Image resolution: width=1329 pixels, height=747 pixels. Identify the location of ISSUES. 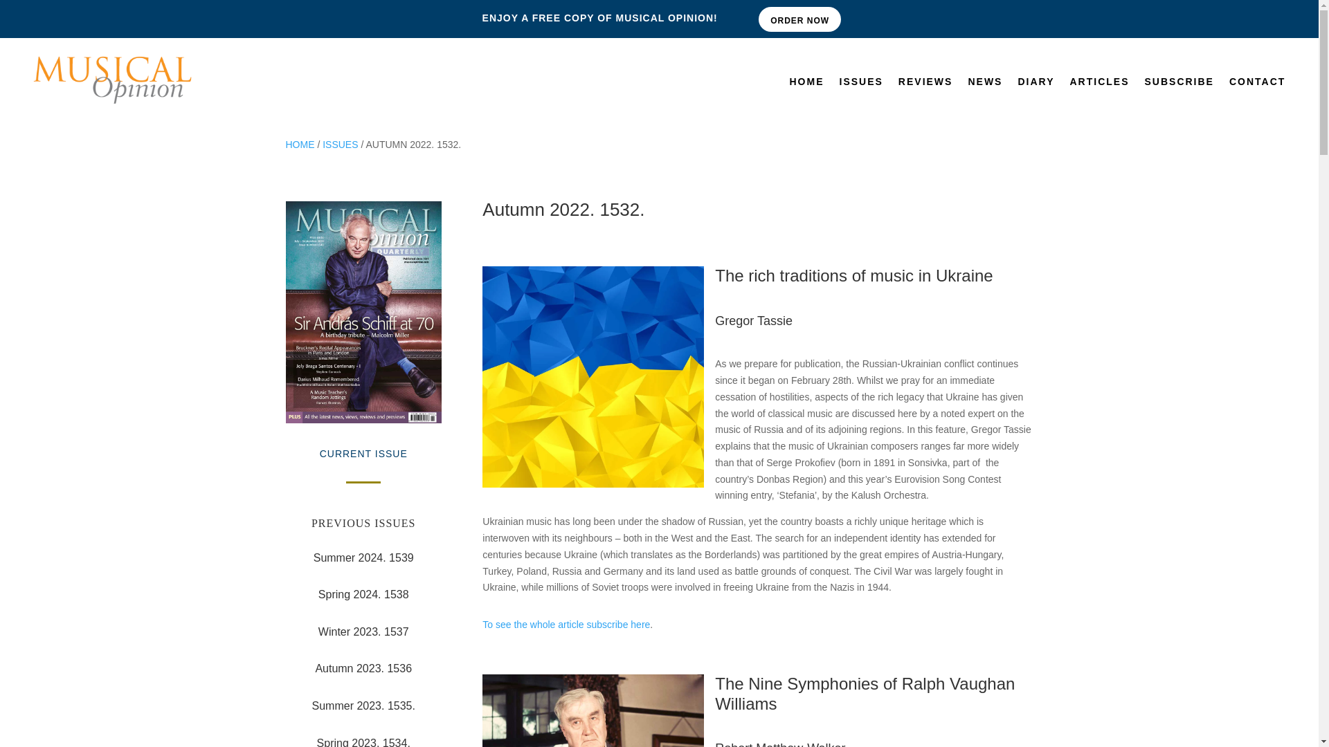
(860, 84).